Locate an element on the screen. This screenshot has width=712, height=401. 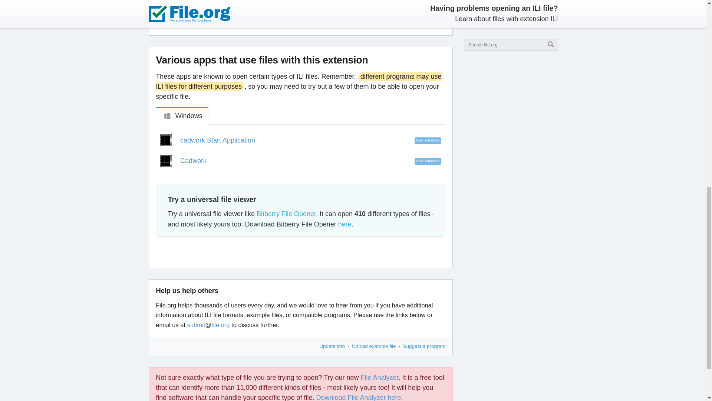
Download File Analyzer here is located at coordinates (358, 397).